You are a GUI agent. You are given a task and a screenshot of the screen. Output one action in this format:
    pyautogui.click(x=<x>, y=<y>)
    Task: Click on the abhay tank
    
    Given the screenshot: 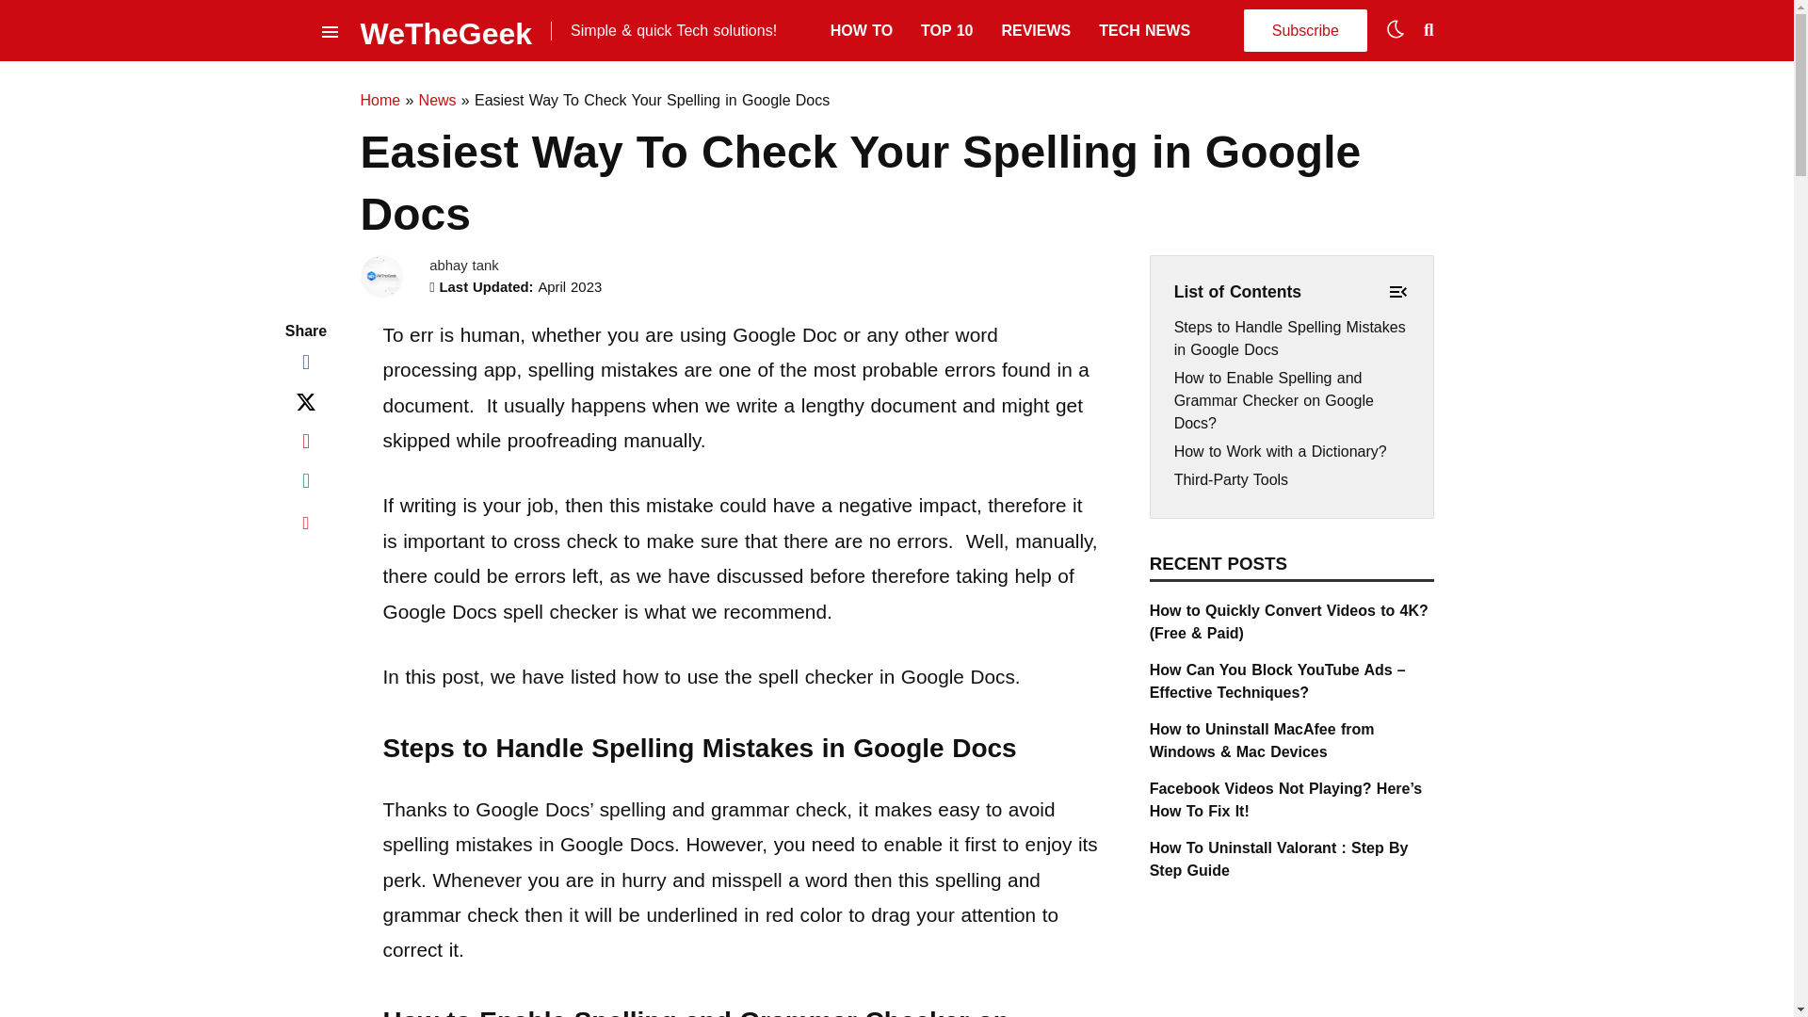 What is the action you would take?
    pyautogui.click(x=463, y=266)
    